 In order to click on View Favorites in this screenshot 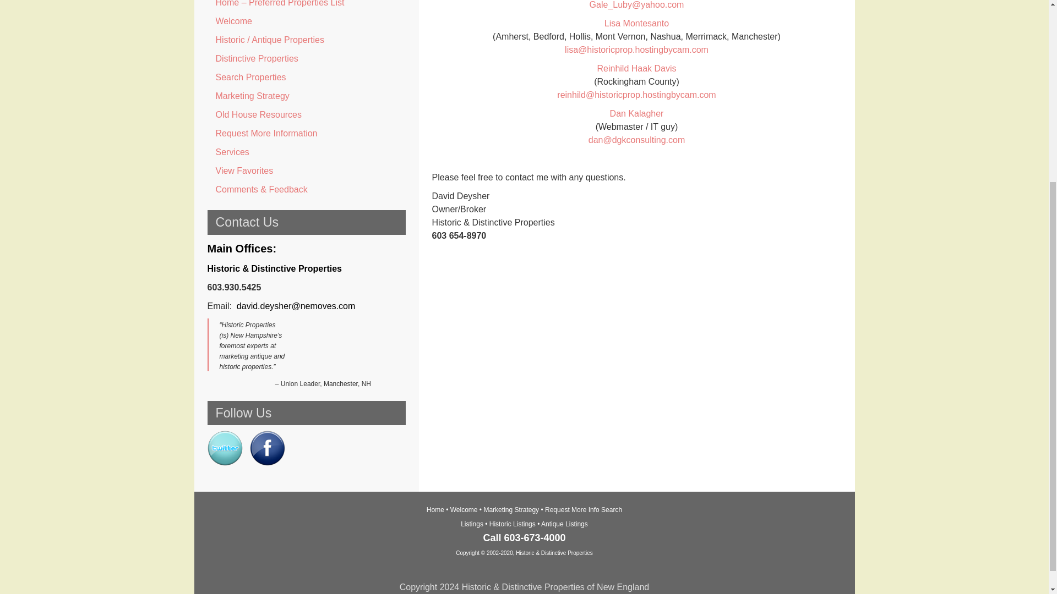, I will do `click(306, 170)`.